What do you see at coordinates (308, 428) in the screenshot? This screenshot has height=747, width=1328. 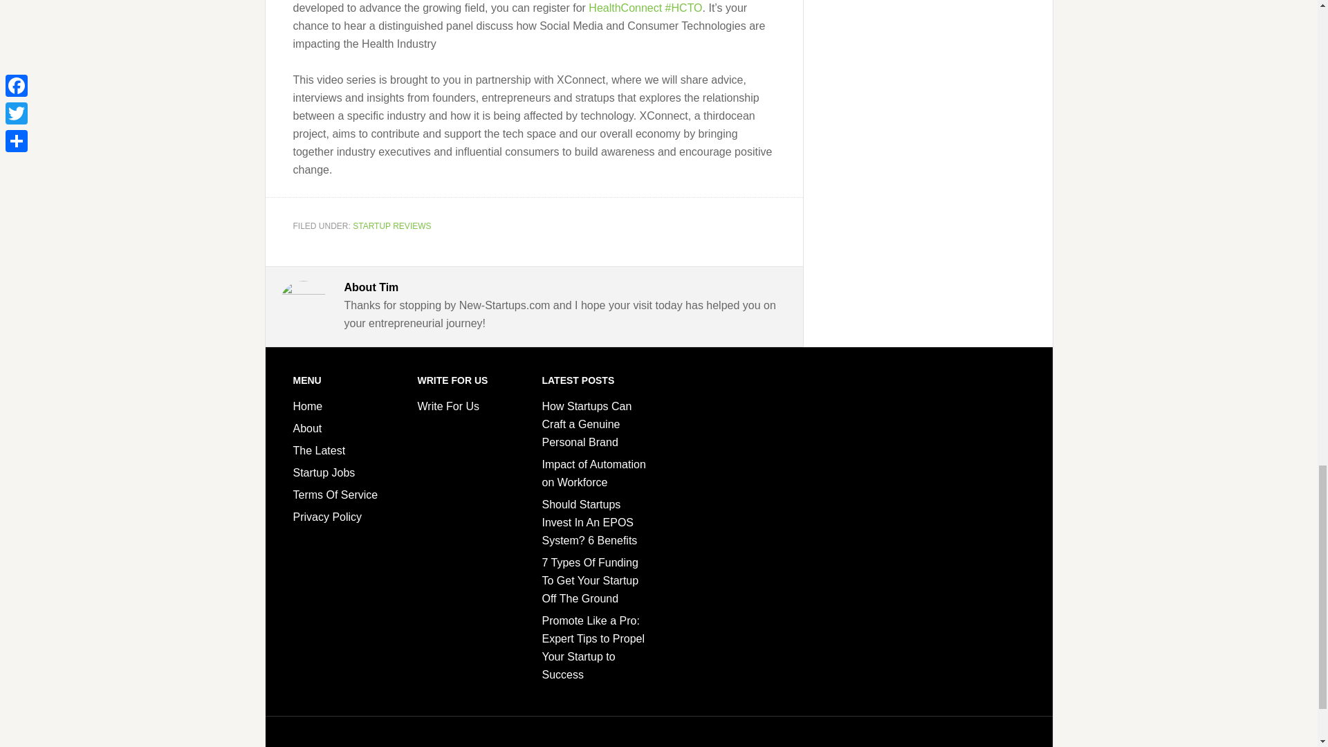 I see `About` at bounding box center [308, 428].